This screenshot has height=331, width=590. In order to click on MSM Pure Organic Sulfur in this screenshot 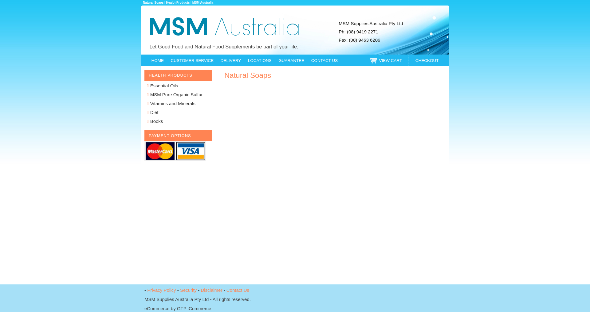, I will do `click(174, 94)`.